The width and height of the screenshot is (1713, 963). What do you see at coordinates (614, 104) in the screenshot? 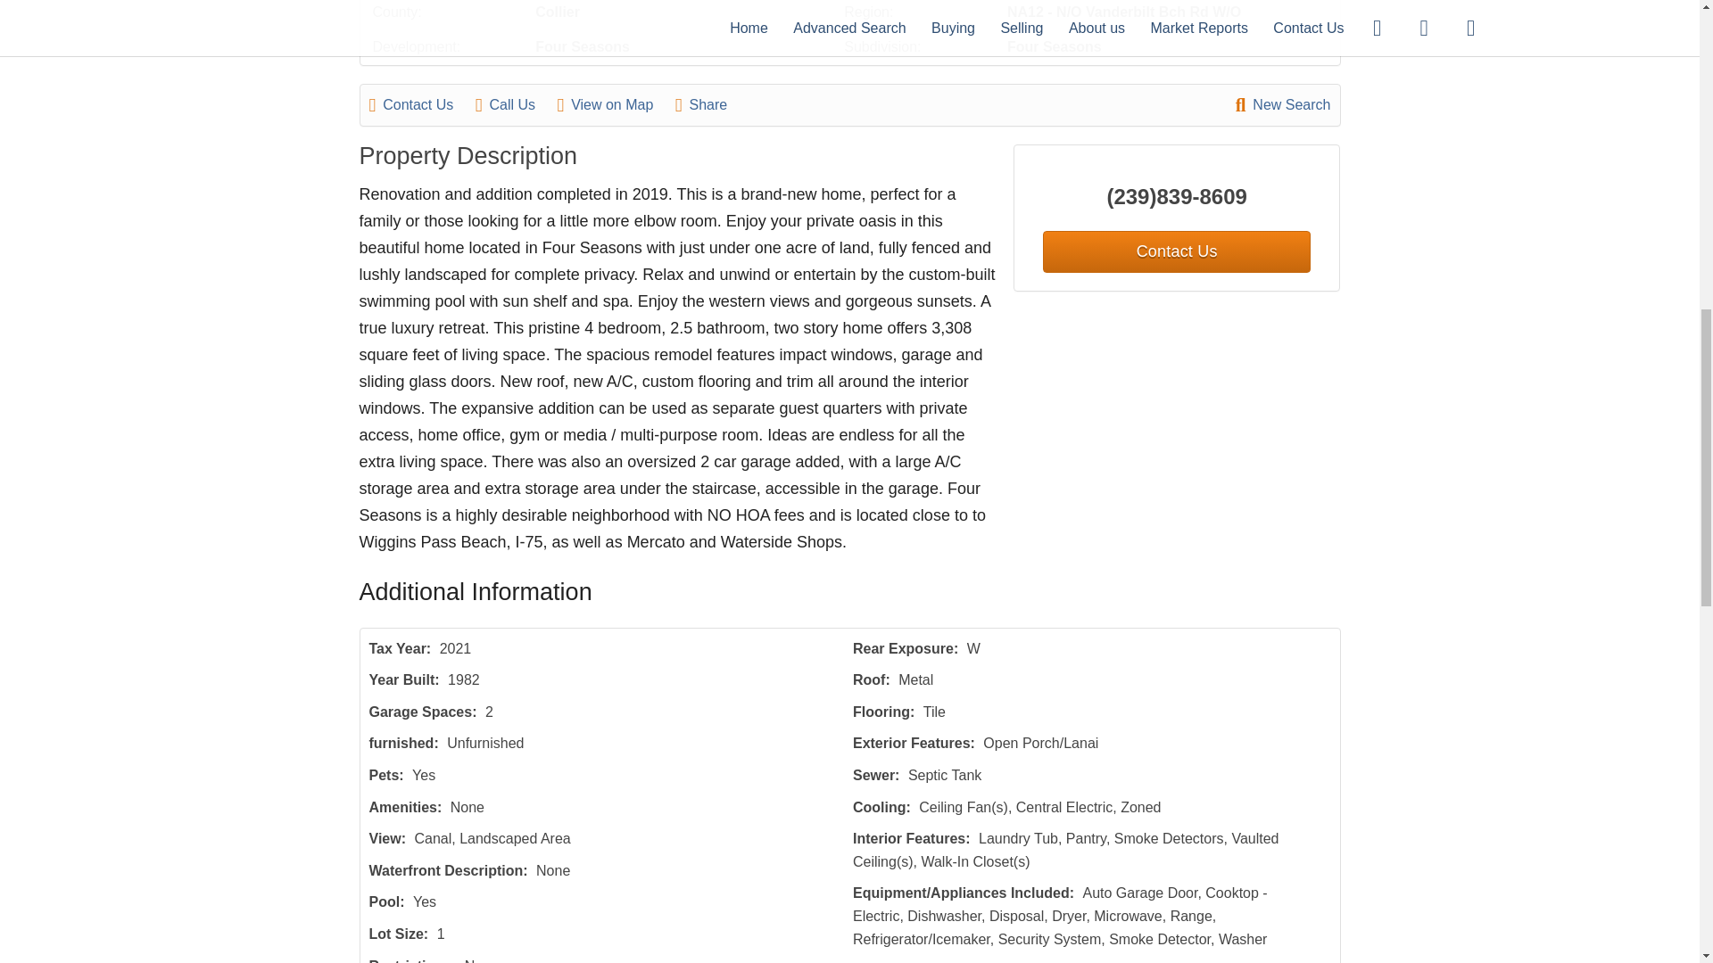
I see `View on Map` at bounding box center [614, 104].